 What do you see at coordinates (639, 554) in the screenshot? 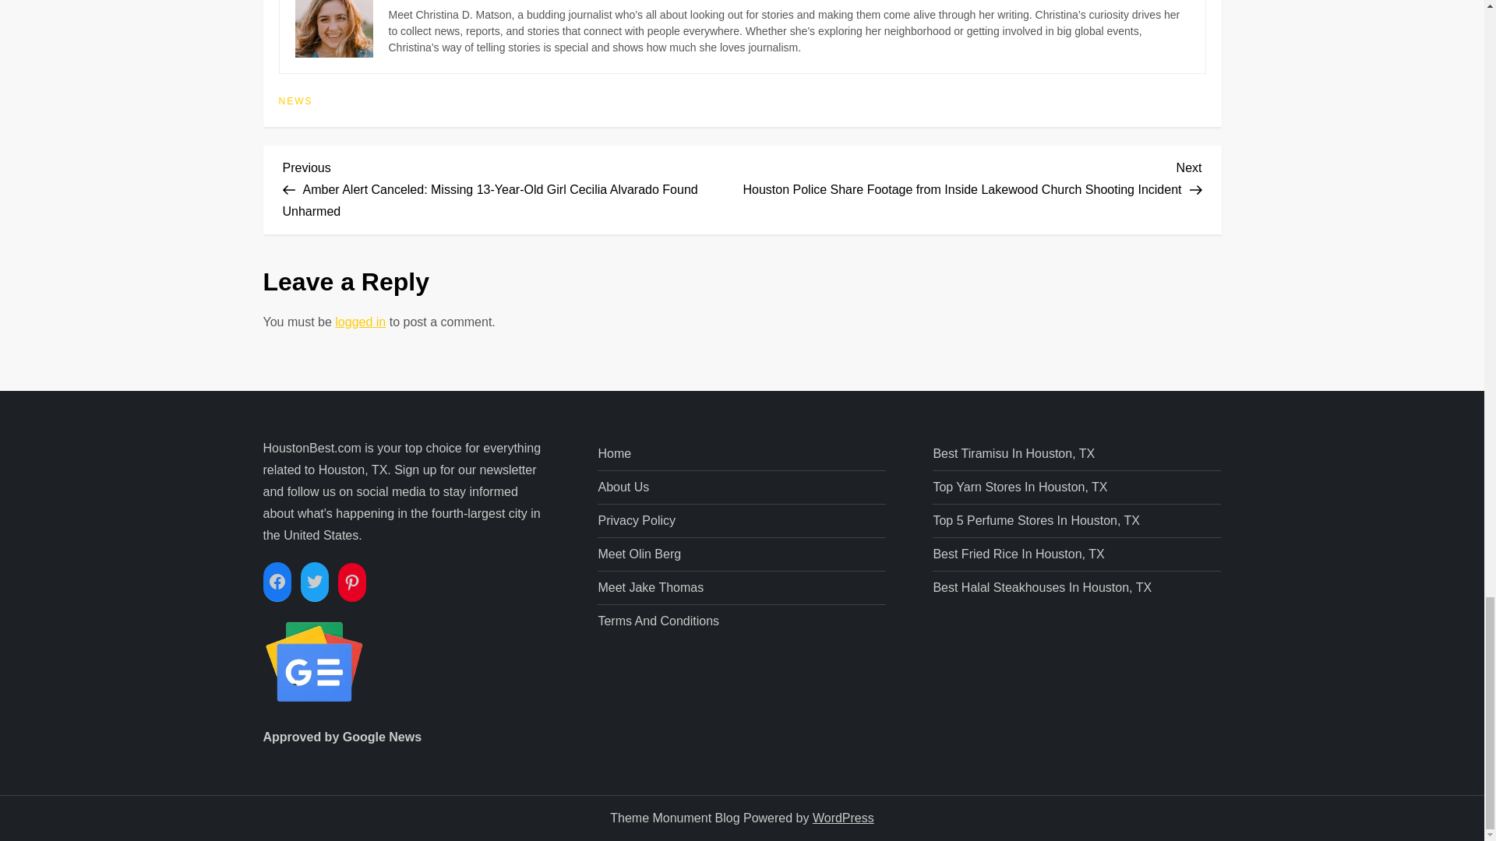
I see `Meet Olin Berg` at bounding box center [639, 554].